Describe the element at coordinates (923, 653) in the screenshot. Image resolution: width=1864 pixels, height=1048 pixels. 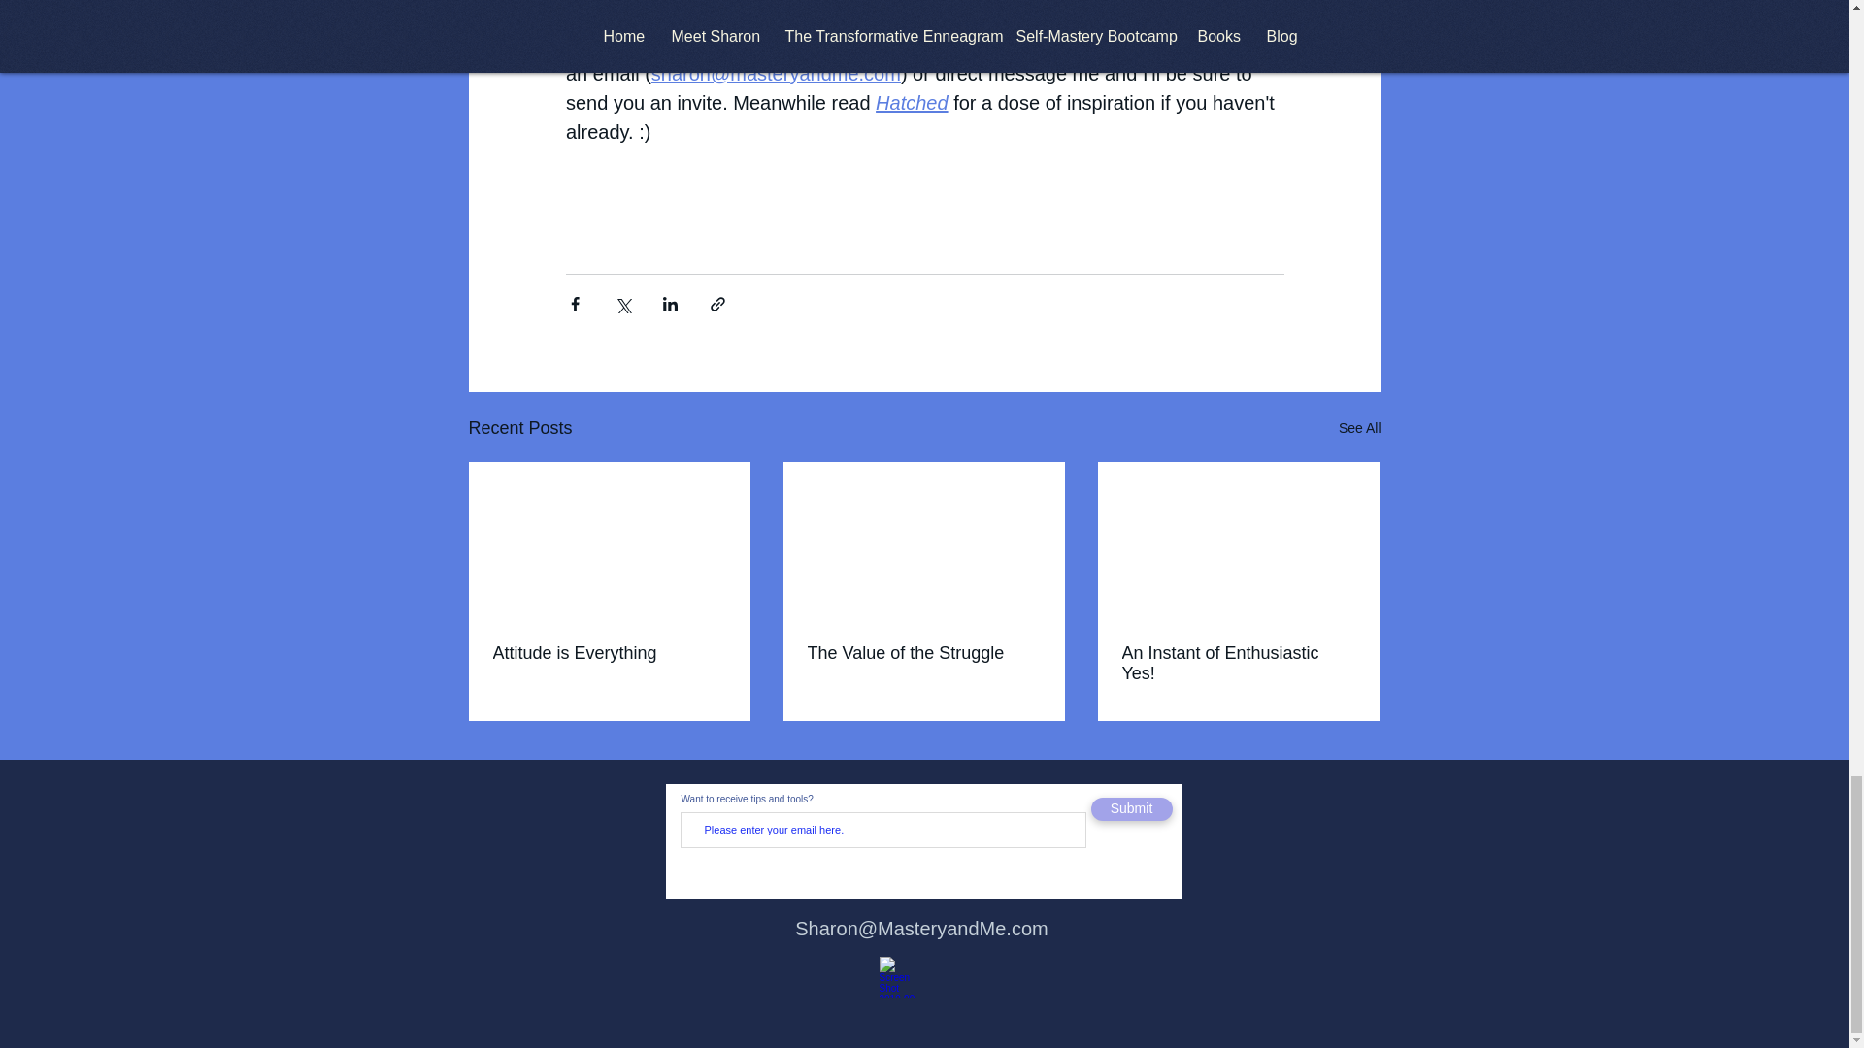
I see `The Value of the Struggle` at that location.